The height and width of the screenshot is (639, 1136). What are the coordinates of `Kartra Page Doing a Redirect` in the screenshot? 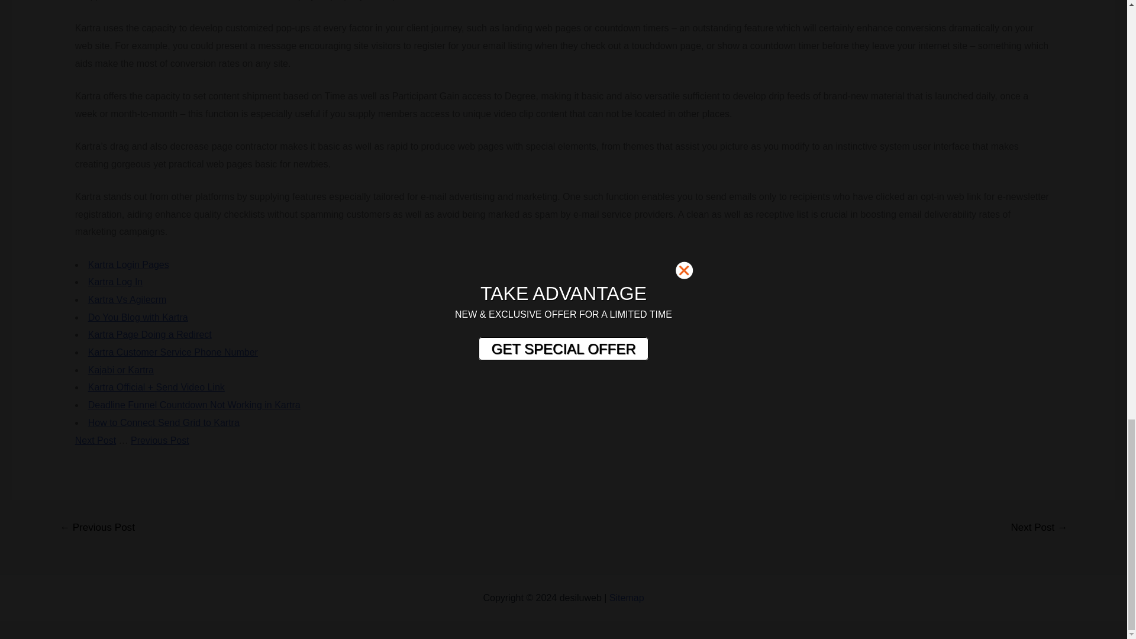 It's located at (150, 334).